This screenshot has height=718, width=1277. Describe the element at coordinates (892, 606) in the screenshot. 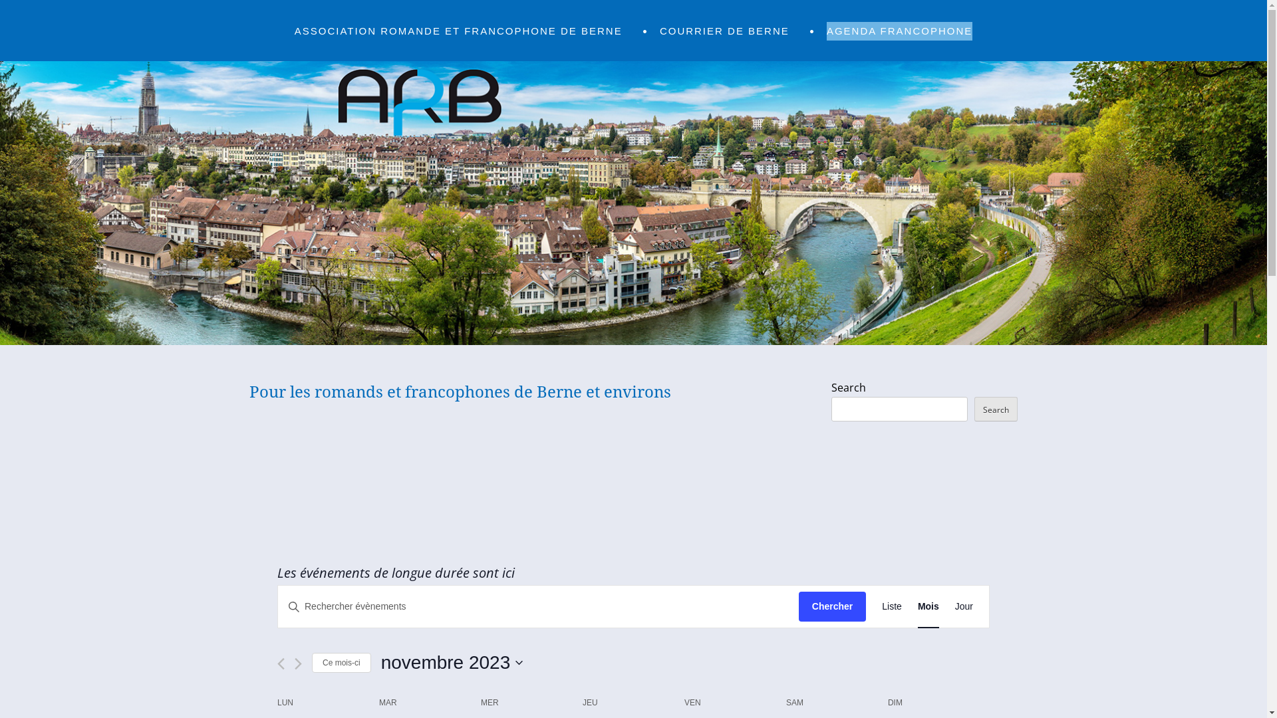

I see `Liste` at that location.